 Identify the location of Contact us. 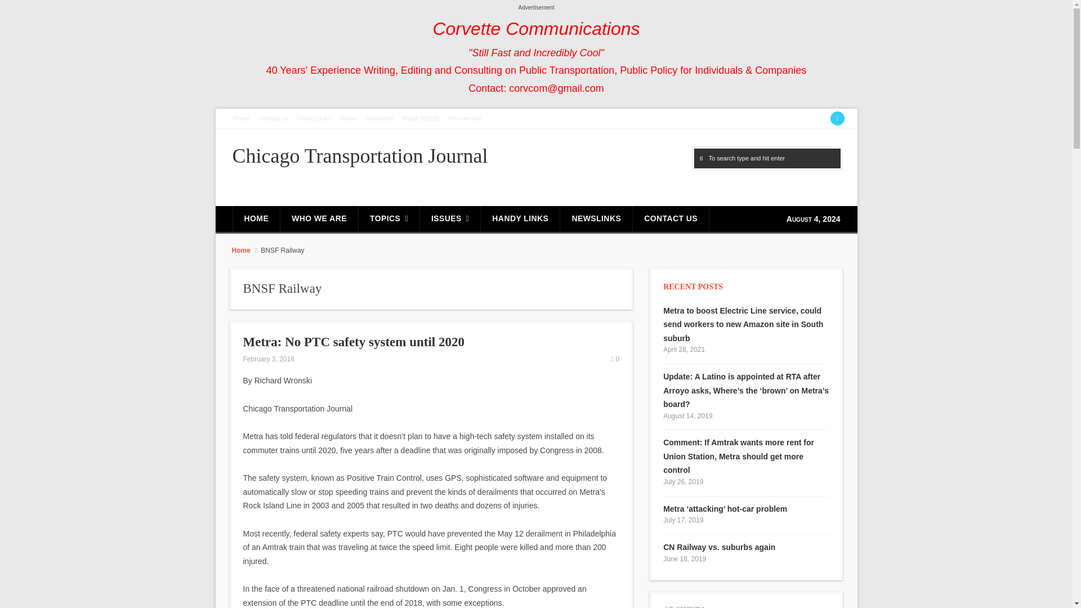
(274, 118).